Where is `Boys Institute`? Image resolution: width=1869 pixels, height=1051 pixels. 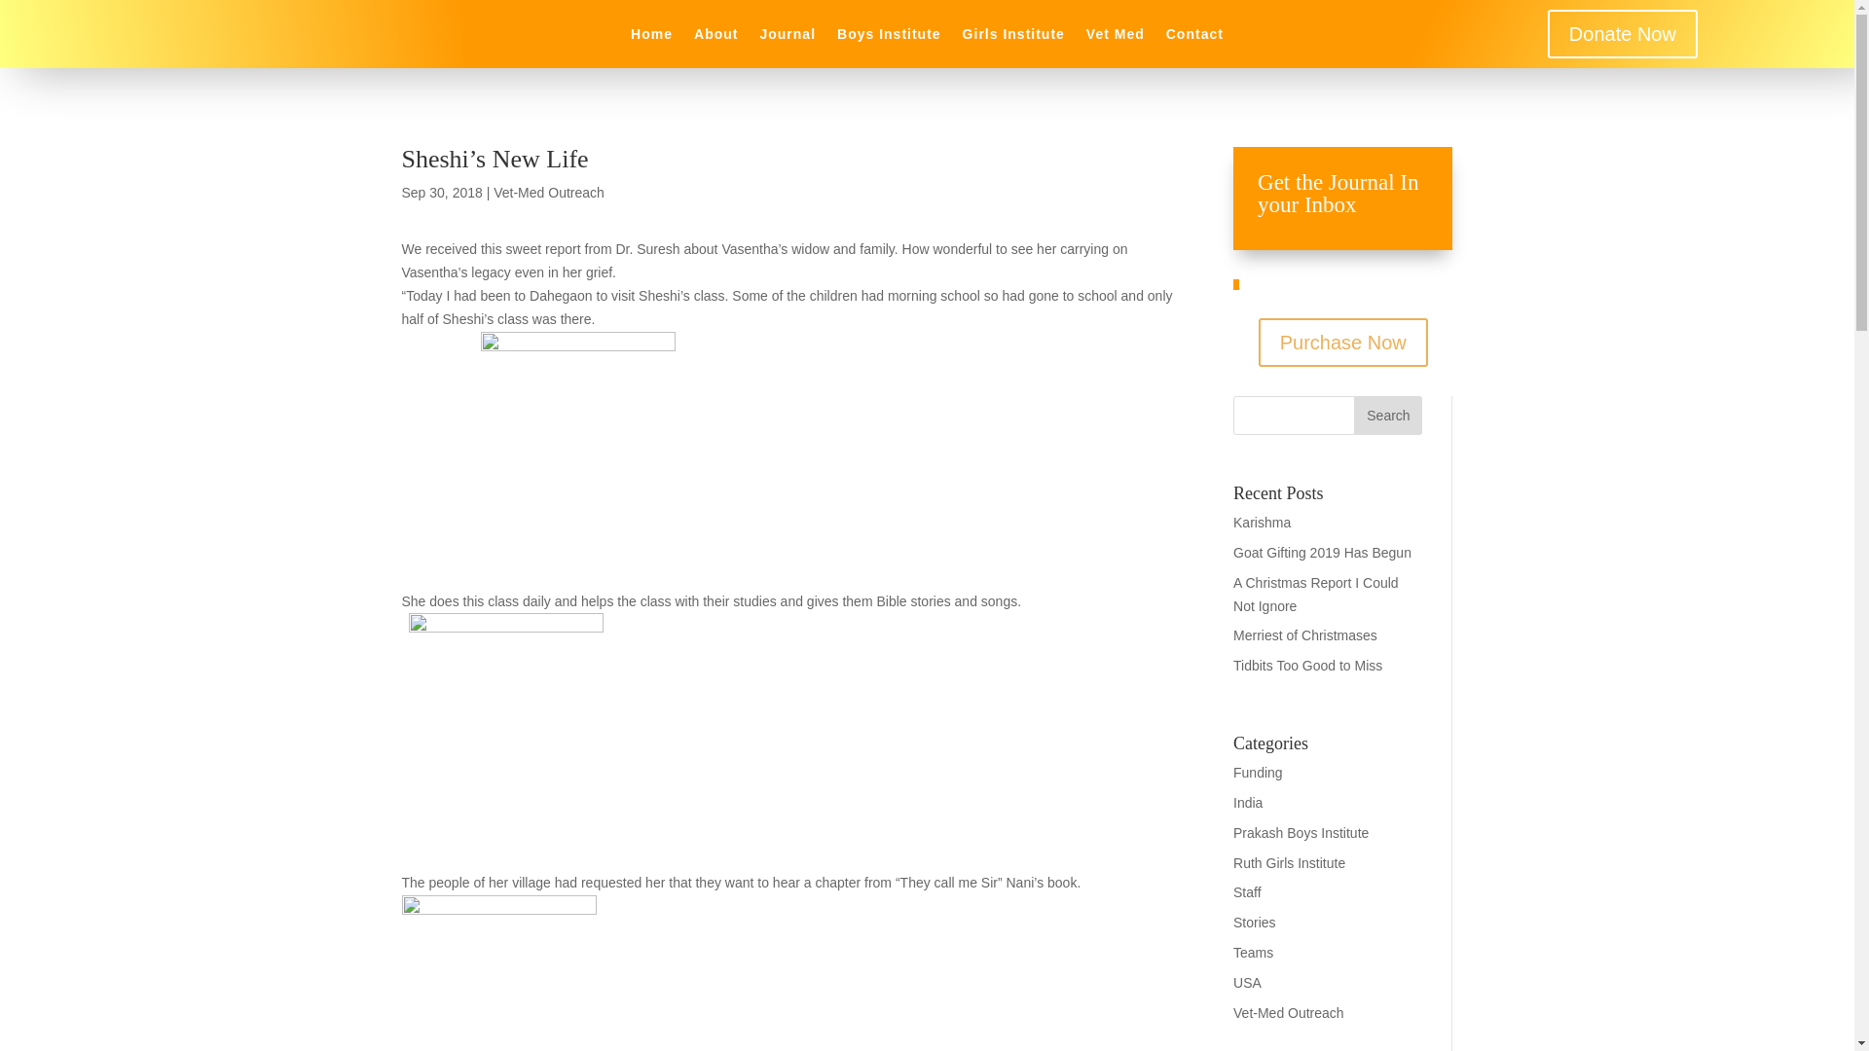
Boys Institute is located at coordinates (890, 37).